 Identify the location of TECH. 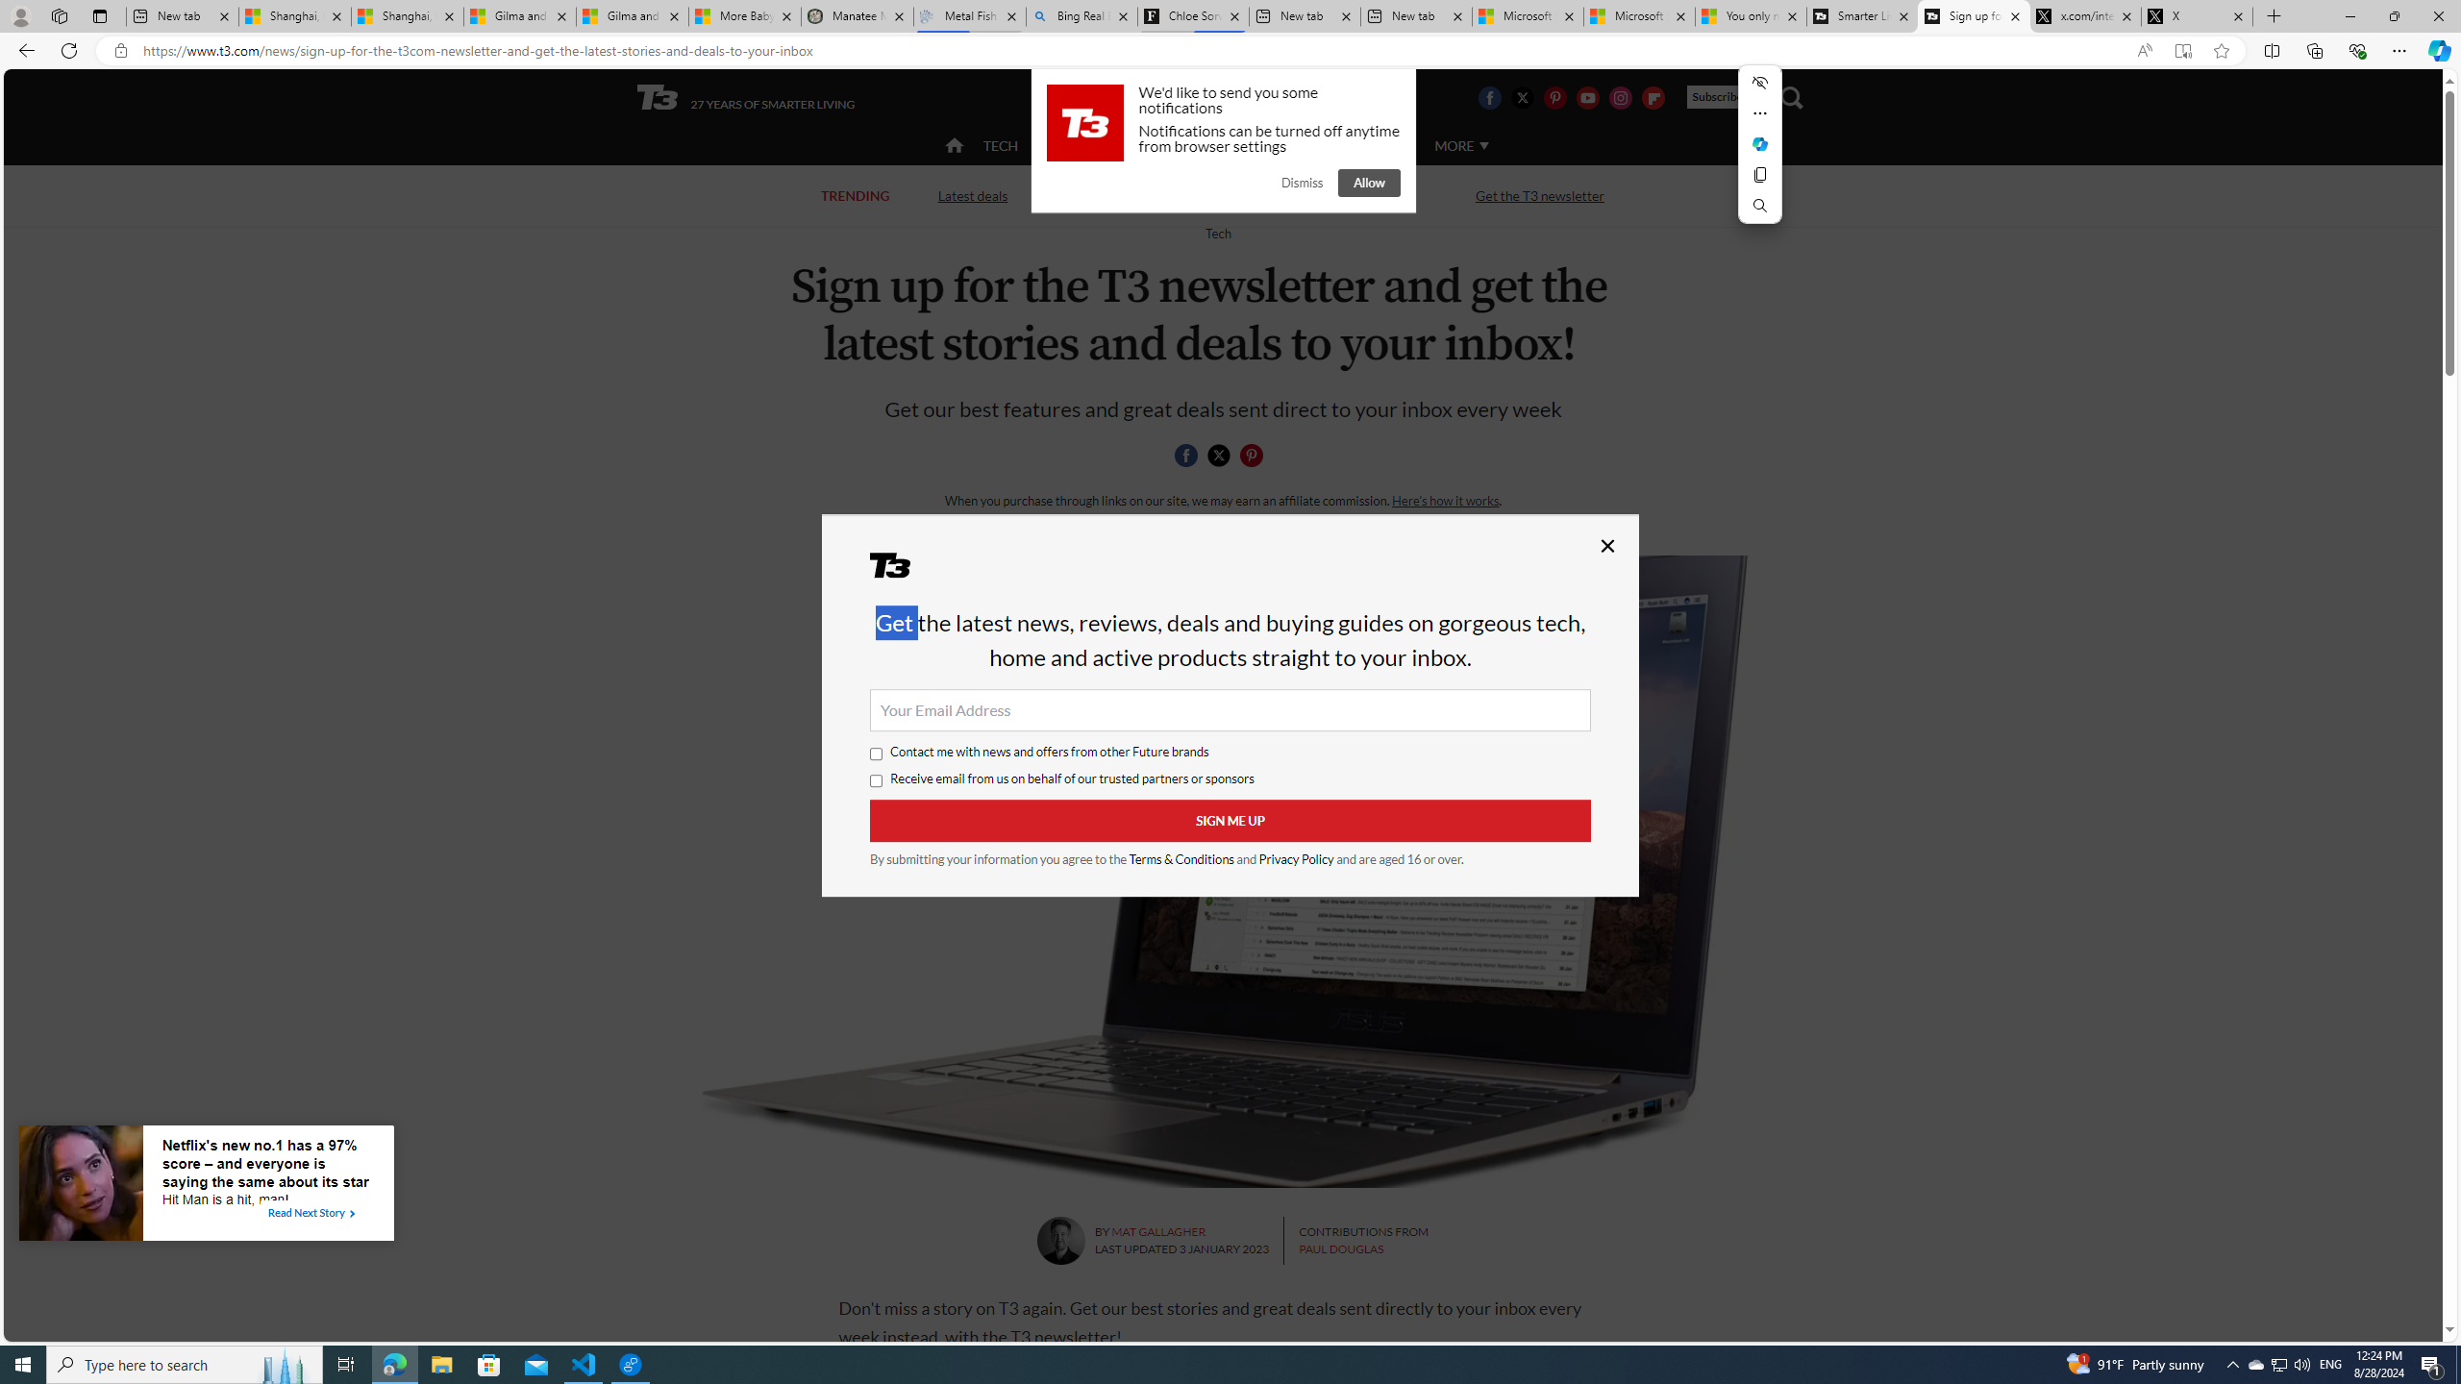
(1000, 144).